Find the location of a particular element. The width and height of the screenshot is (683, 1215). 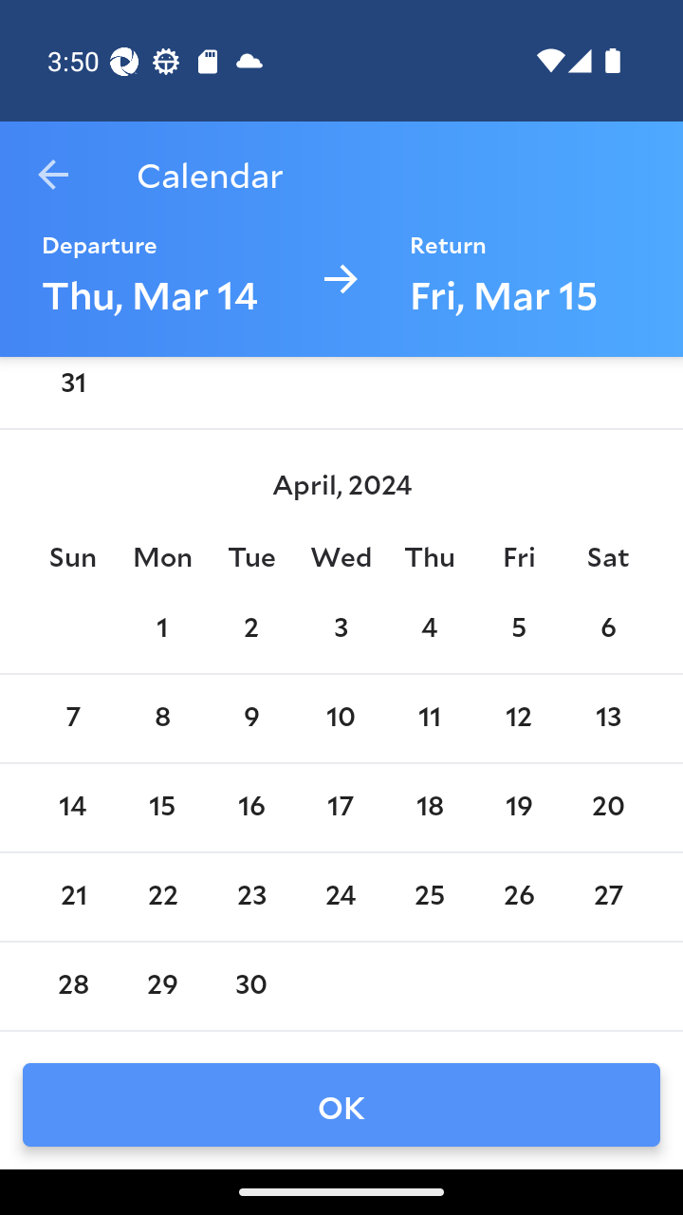

18 is located at coordinates (430, 807).